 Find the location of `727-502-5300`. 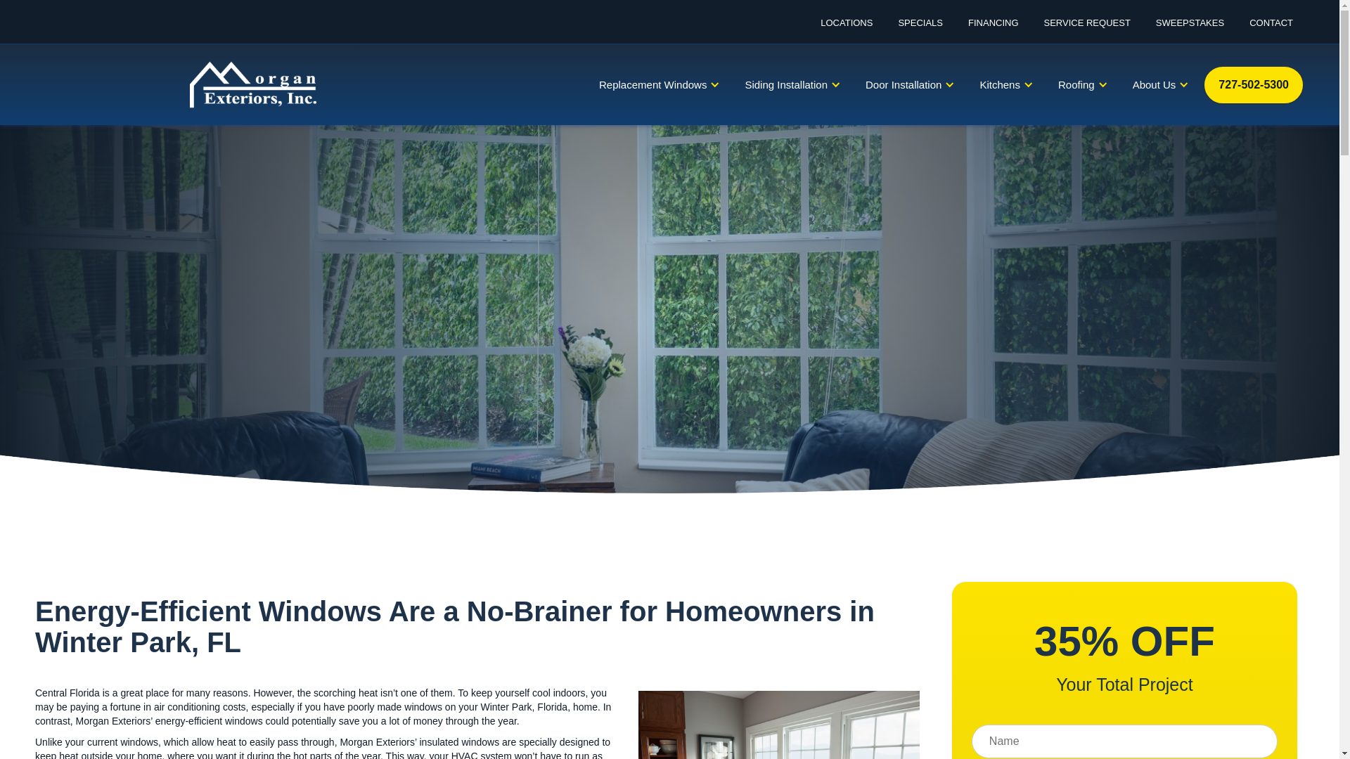

727-502-5300 is located at coordinates (1253, 84).